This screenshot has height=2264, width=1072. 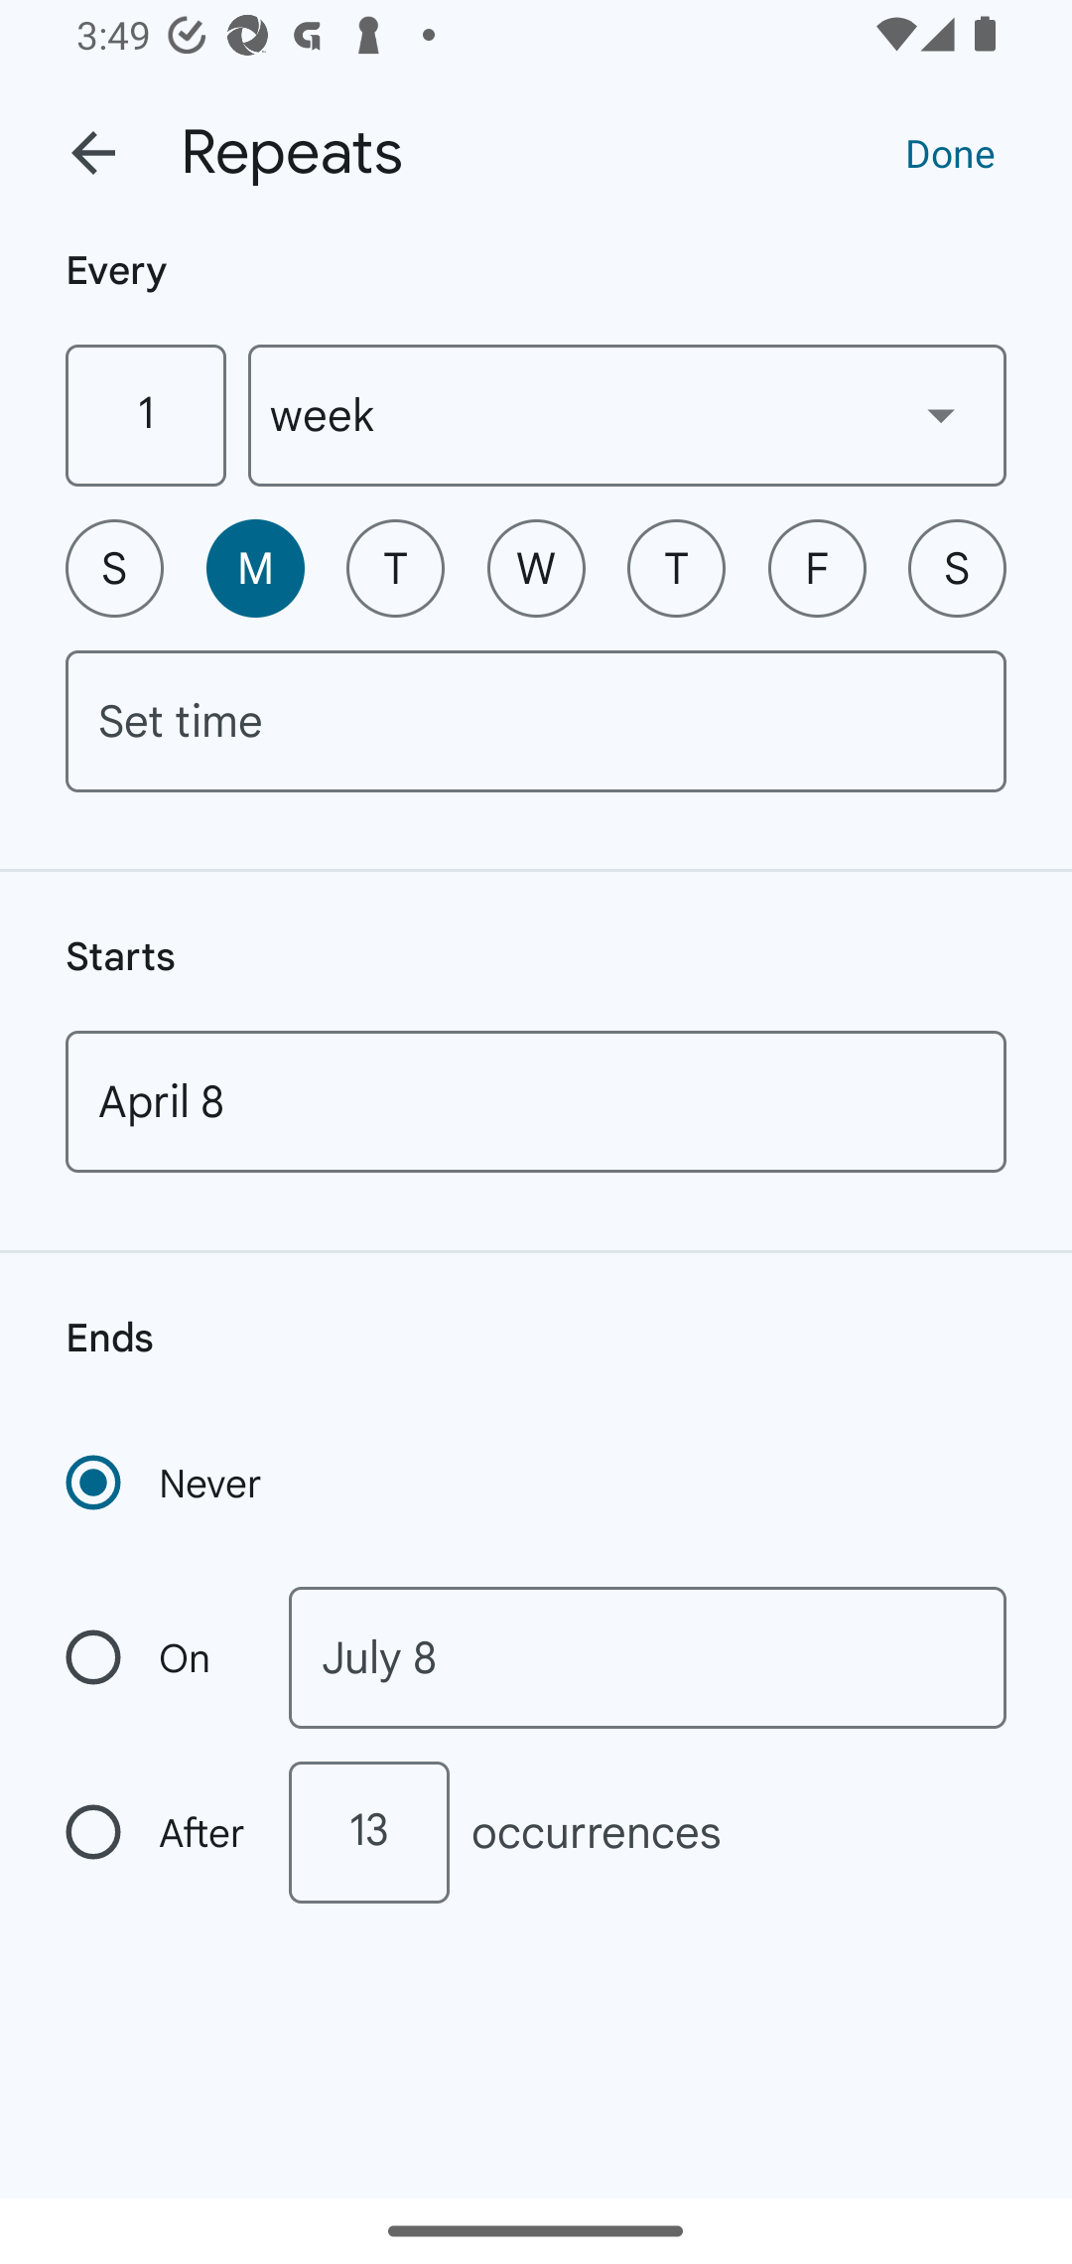 I want to click on S Saturday, so click(x=957, y=568).